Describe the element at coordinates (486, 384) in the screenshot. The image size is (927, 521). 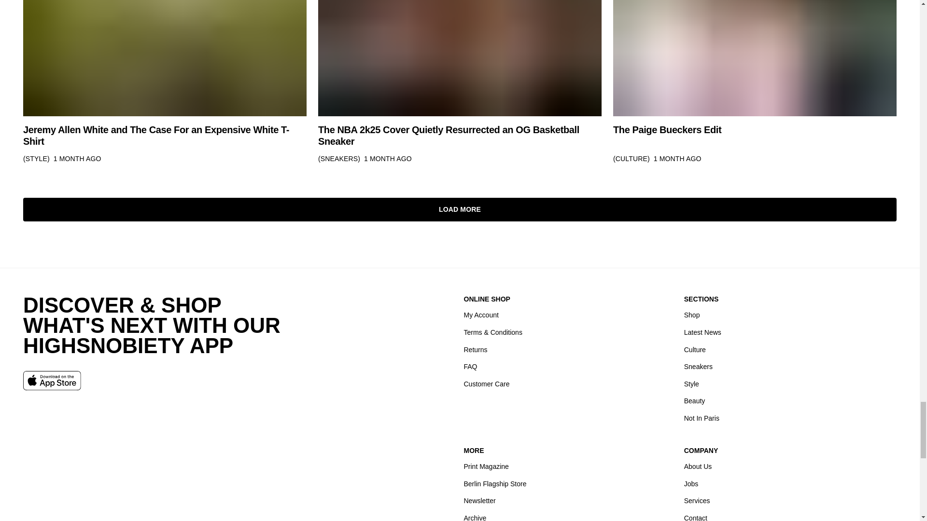
I see `Customer Care` at that location.